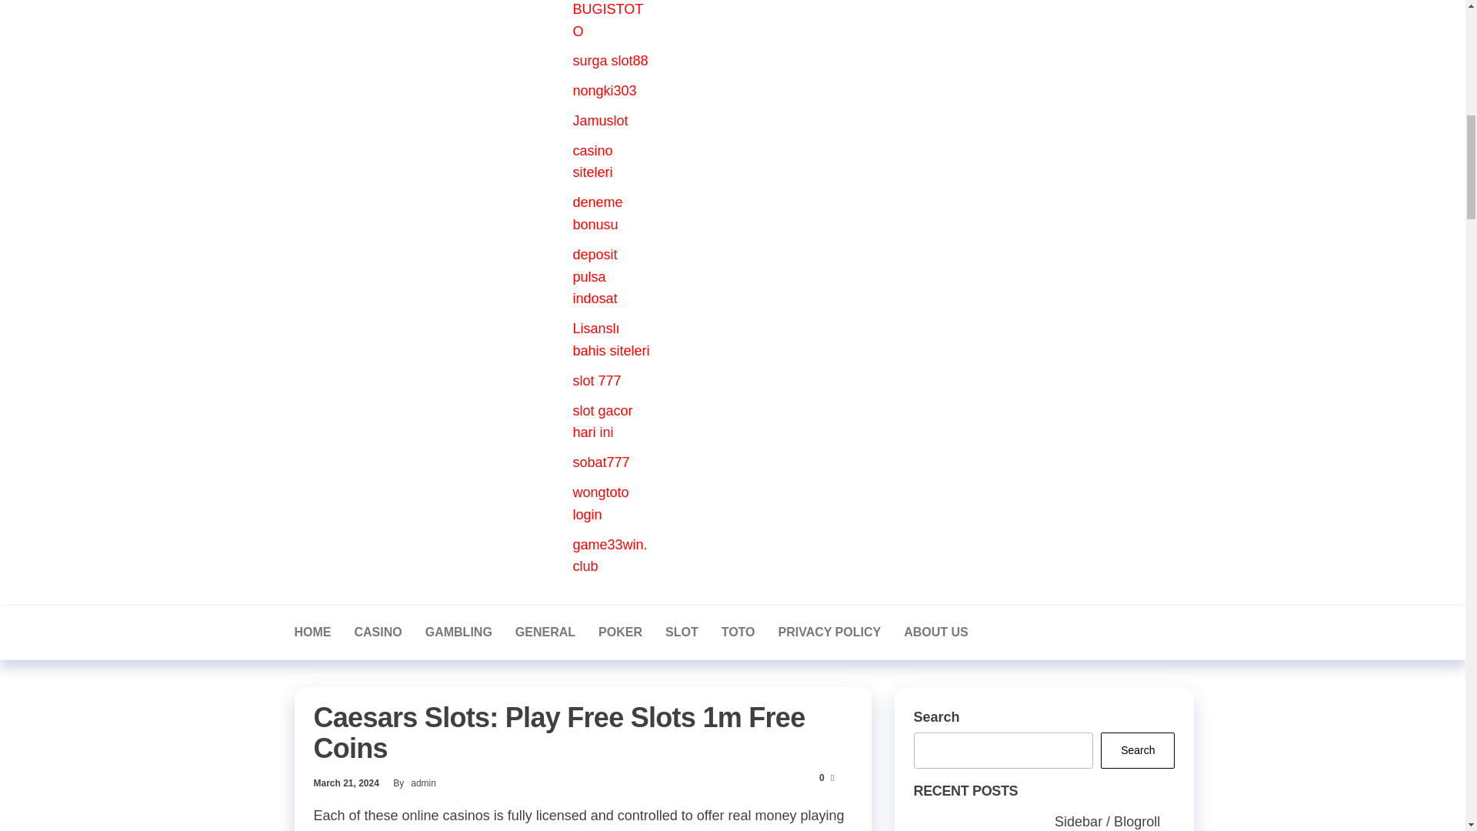 This screenshot has width=1477, height=831. I want to click on slot 777, so click(596, 380).